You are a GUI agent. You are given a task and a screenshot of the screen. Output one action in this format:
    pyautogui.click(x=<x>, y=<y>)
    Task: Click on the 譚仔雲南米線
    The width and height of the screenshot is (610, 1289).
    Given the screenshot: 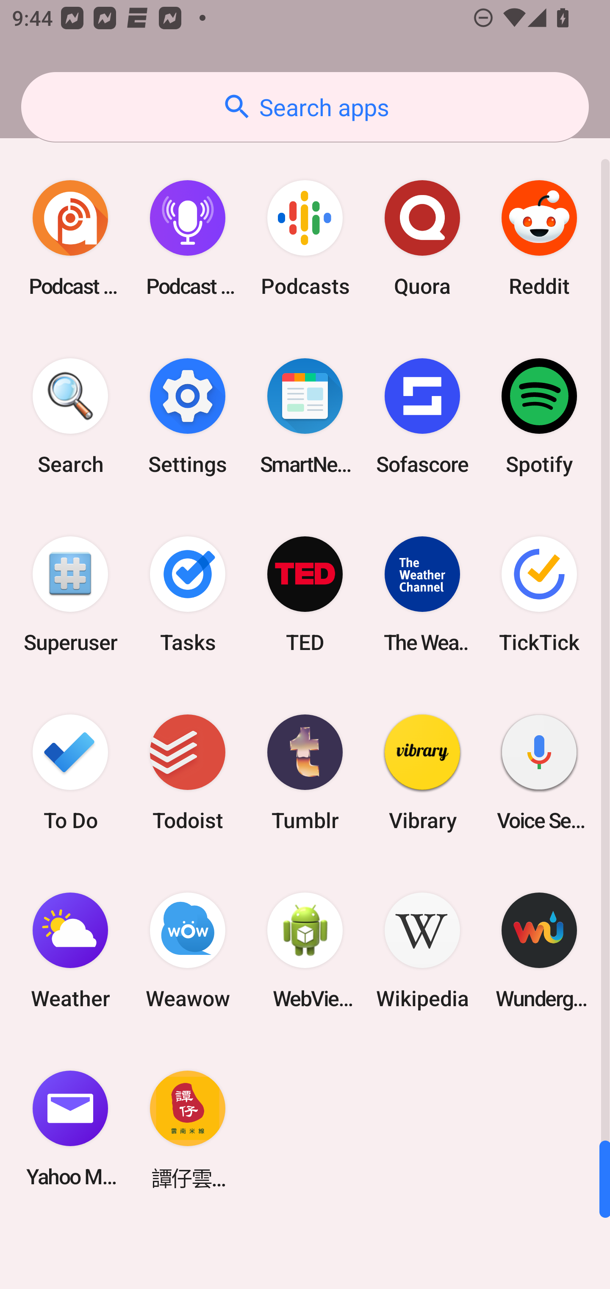 What is the action you would take?
    pyautogui.click(x=188, y=1129)
    